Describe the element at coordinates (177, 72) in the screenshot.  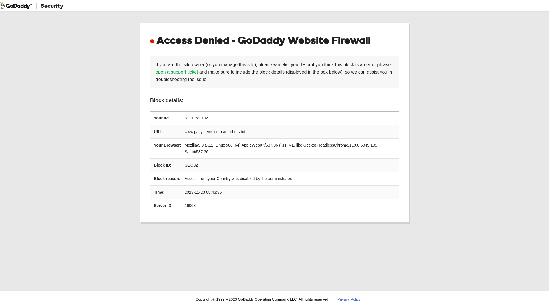
I see `open a support ticket` at that location.